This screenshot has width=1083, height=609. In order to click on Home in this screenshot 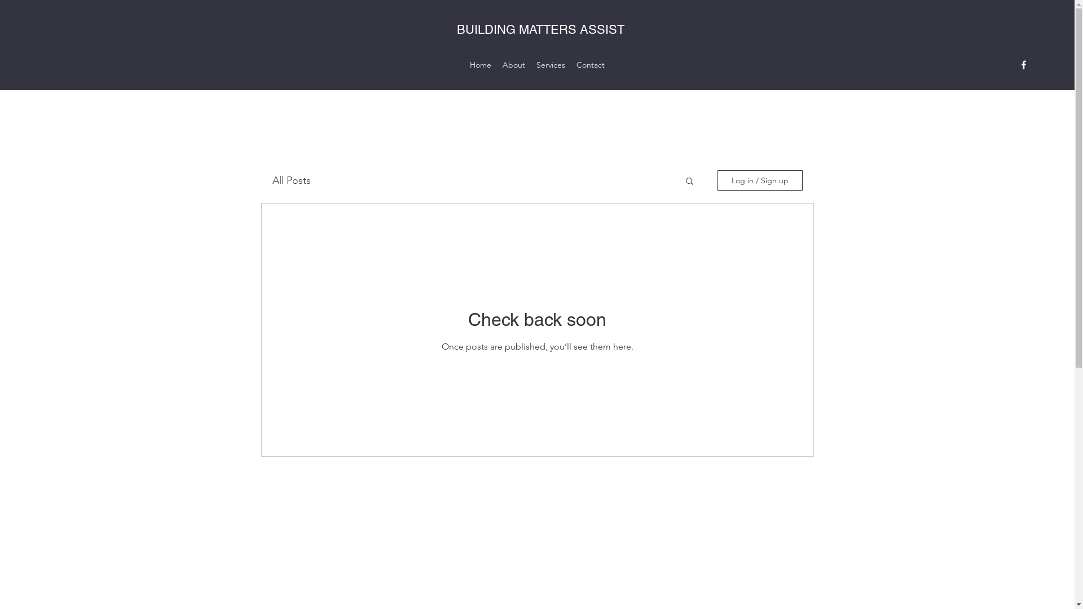, I will do `click(481, 65)`.